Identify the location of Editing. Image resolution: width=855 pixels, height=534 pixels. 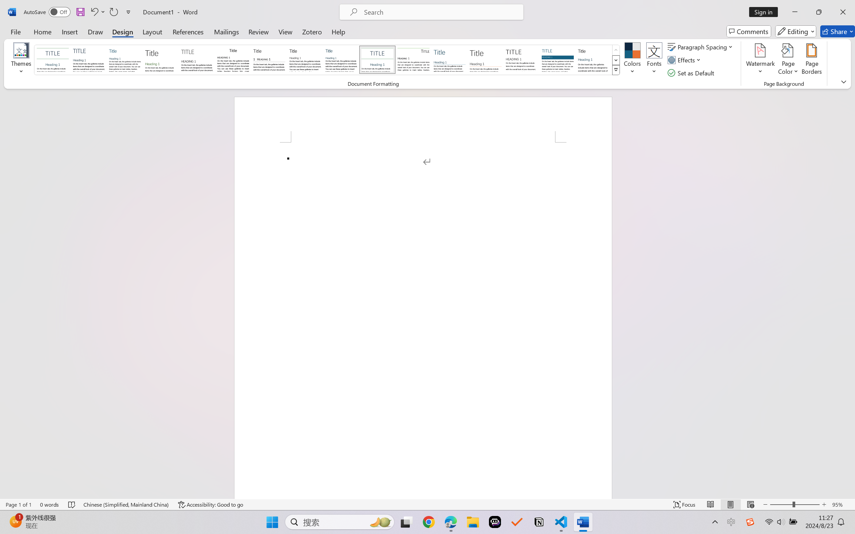
(796, 31).